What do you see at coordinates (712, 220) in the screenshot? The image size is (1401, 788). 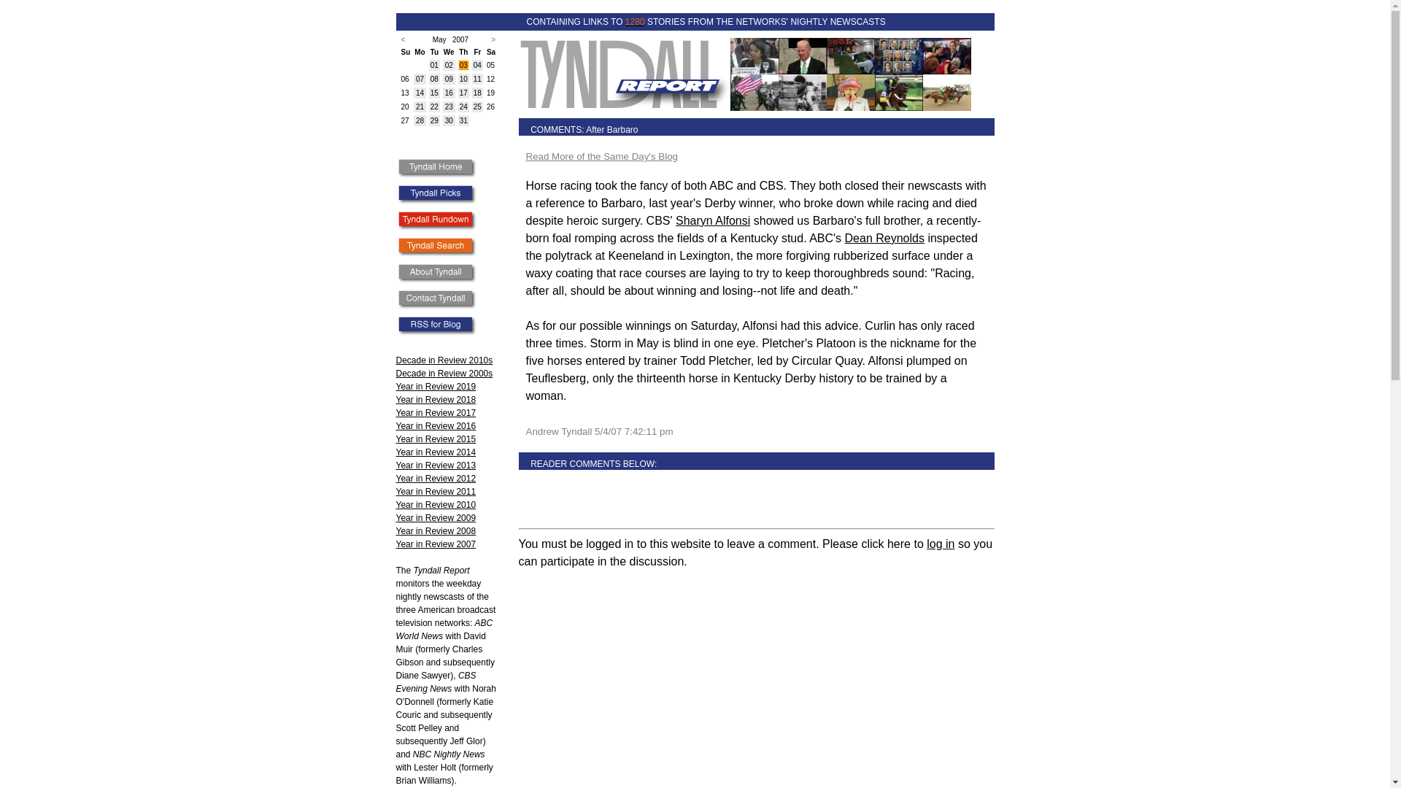 I see `Sharyn Alfonsi` at bounding box center [712, 220].